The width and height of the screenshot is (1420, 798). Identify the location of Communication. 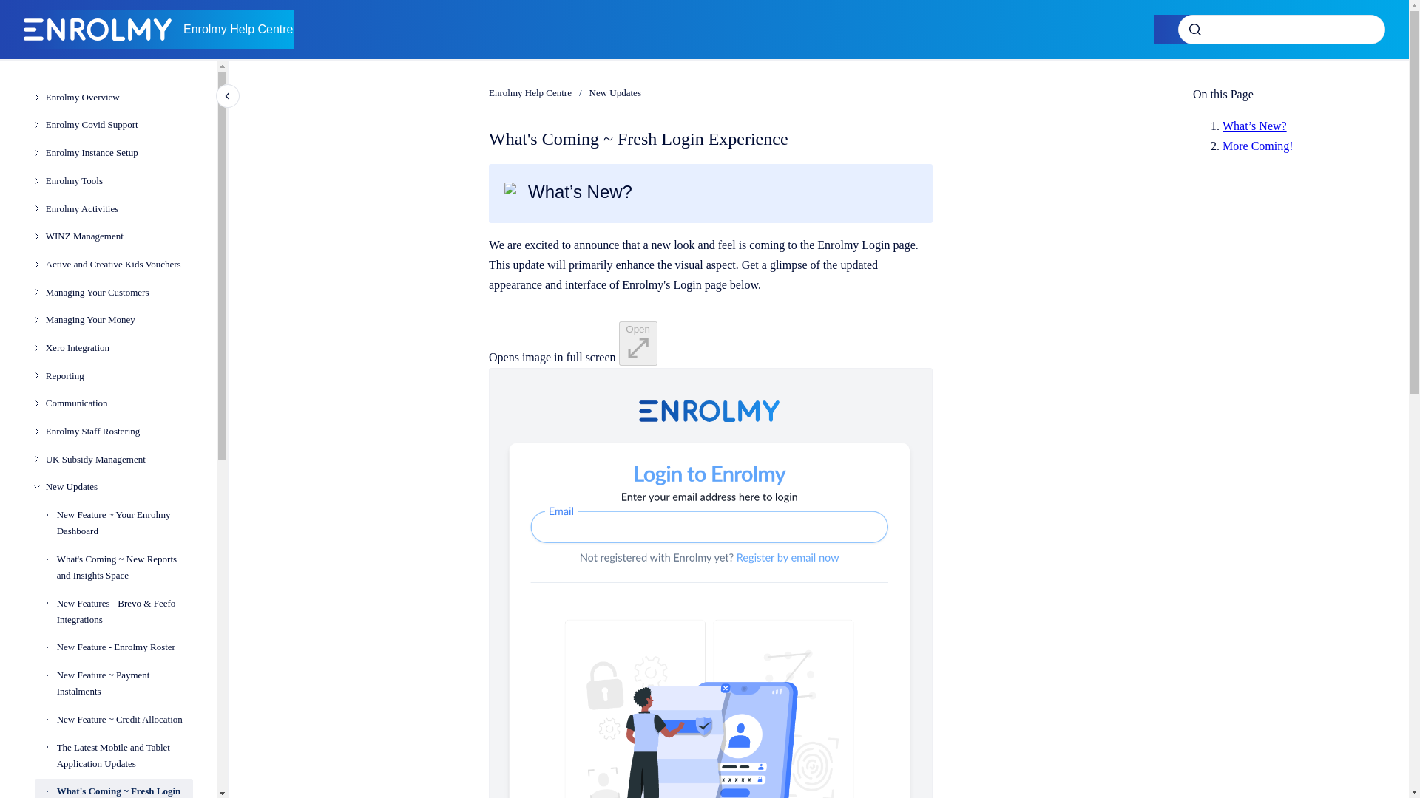
(119, 403).